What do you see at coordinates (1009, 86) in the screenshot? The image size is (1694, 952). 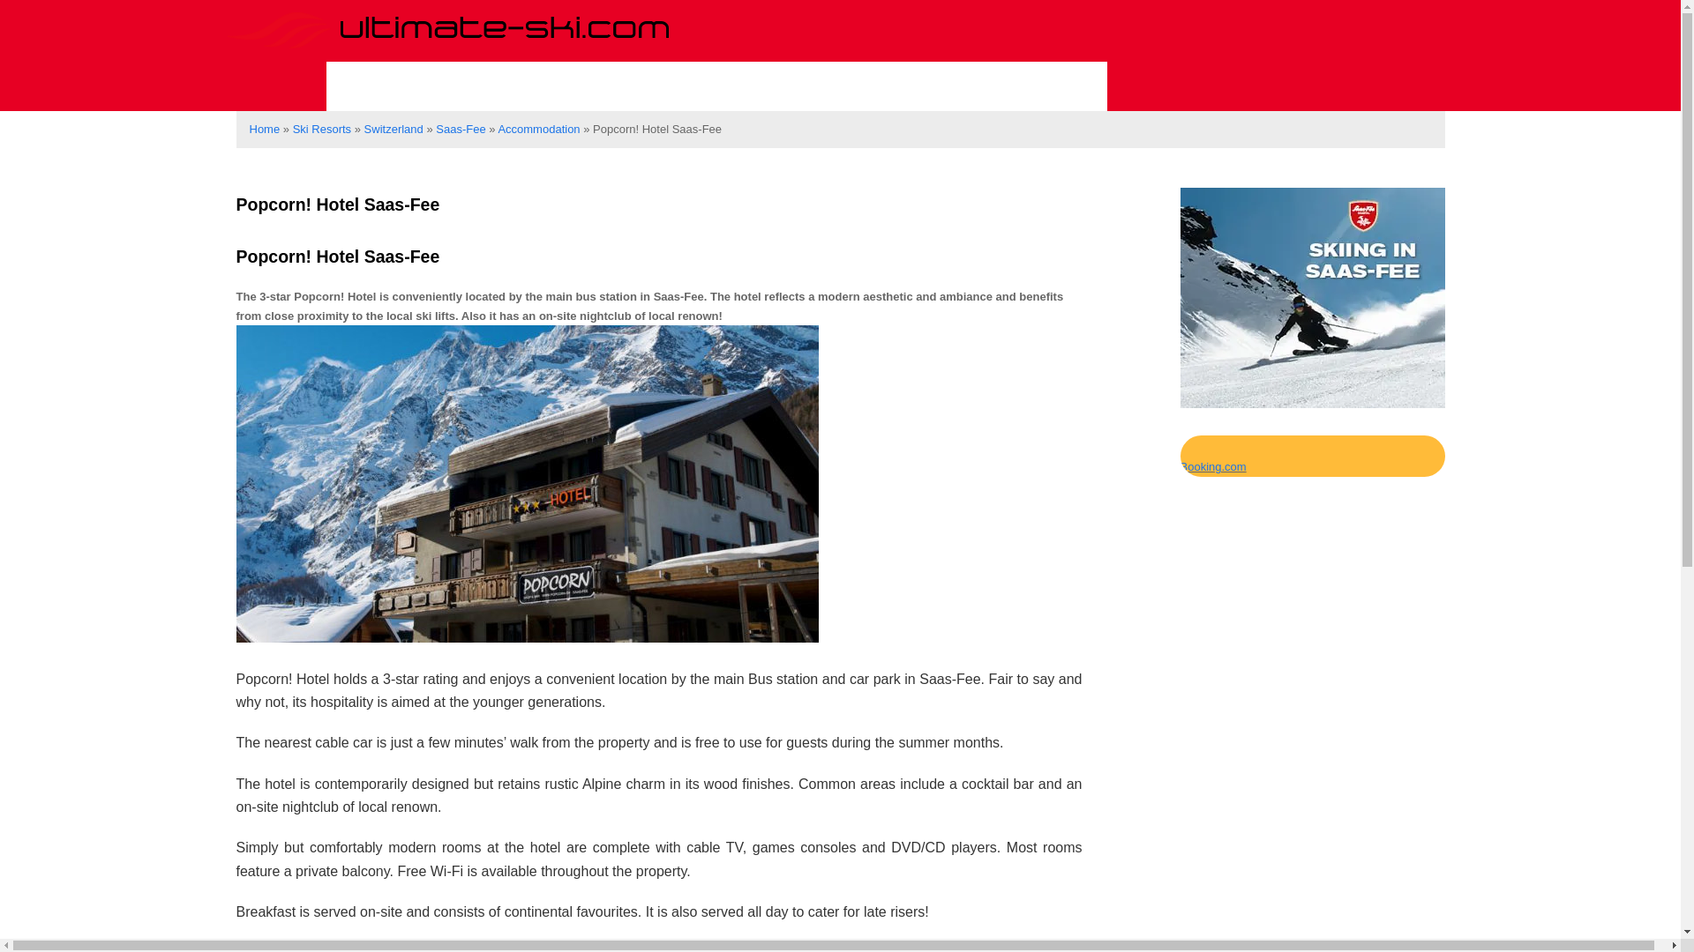 I see `Accommodation` at bounding box center [1009, 86].